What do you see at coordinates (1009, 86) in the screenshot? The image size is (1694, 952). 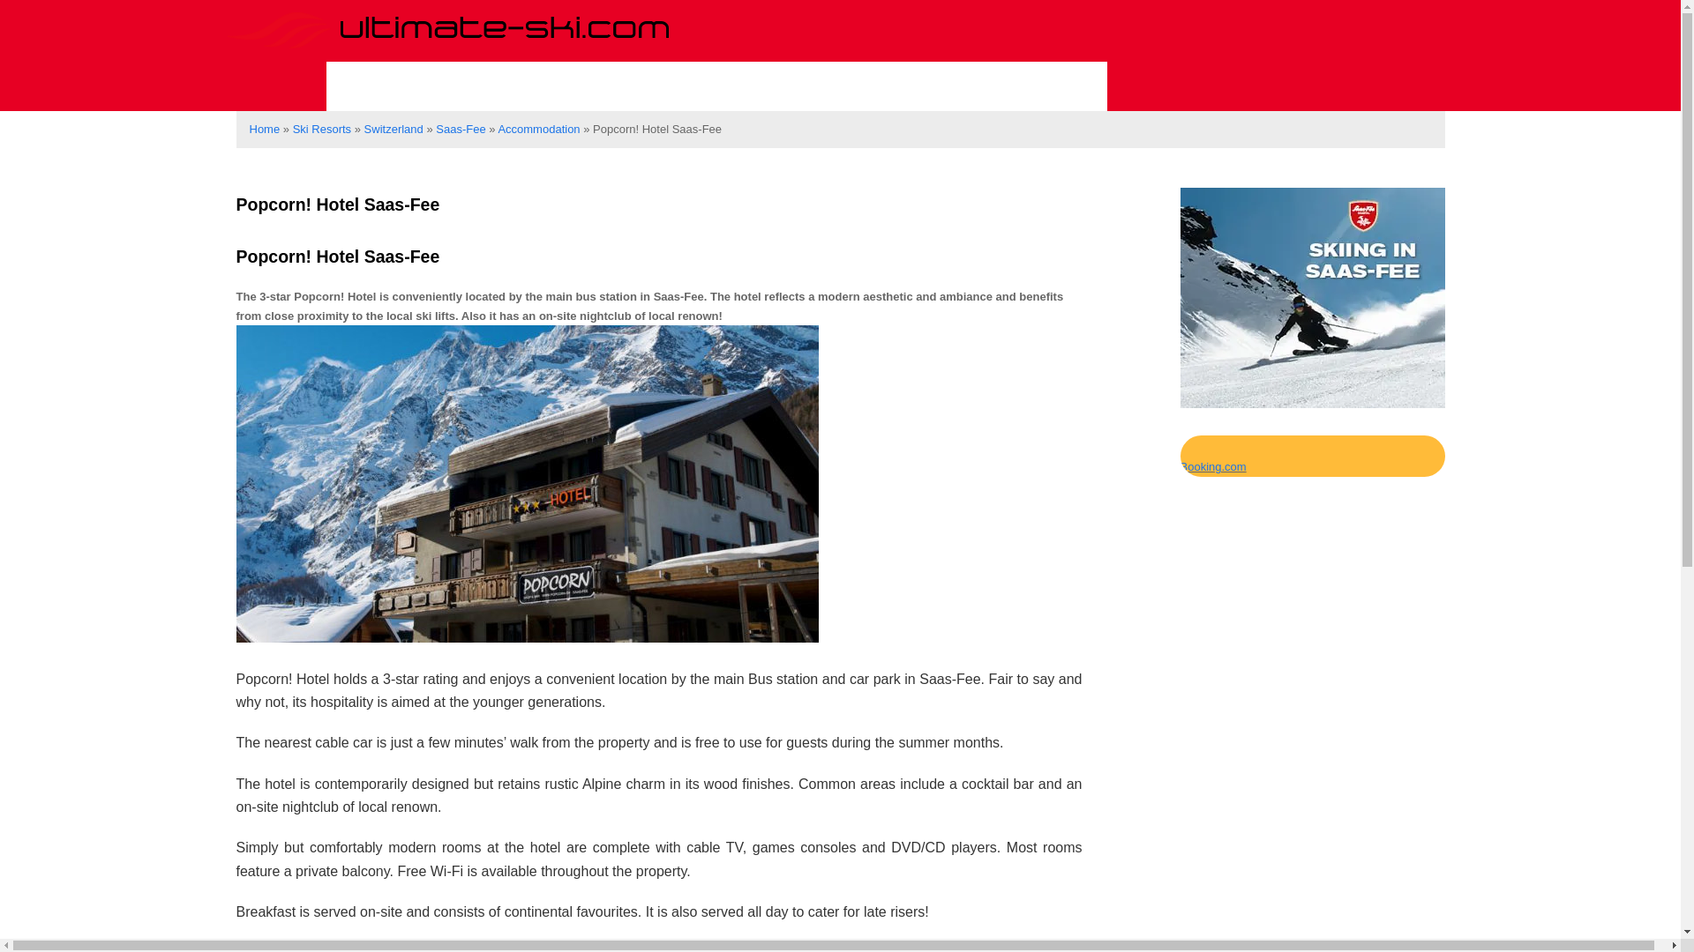 I see `Accommodation` at bounding box center [1009, 86].